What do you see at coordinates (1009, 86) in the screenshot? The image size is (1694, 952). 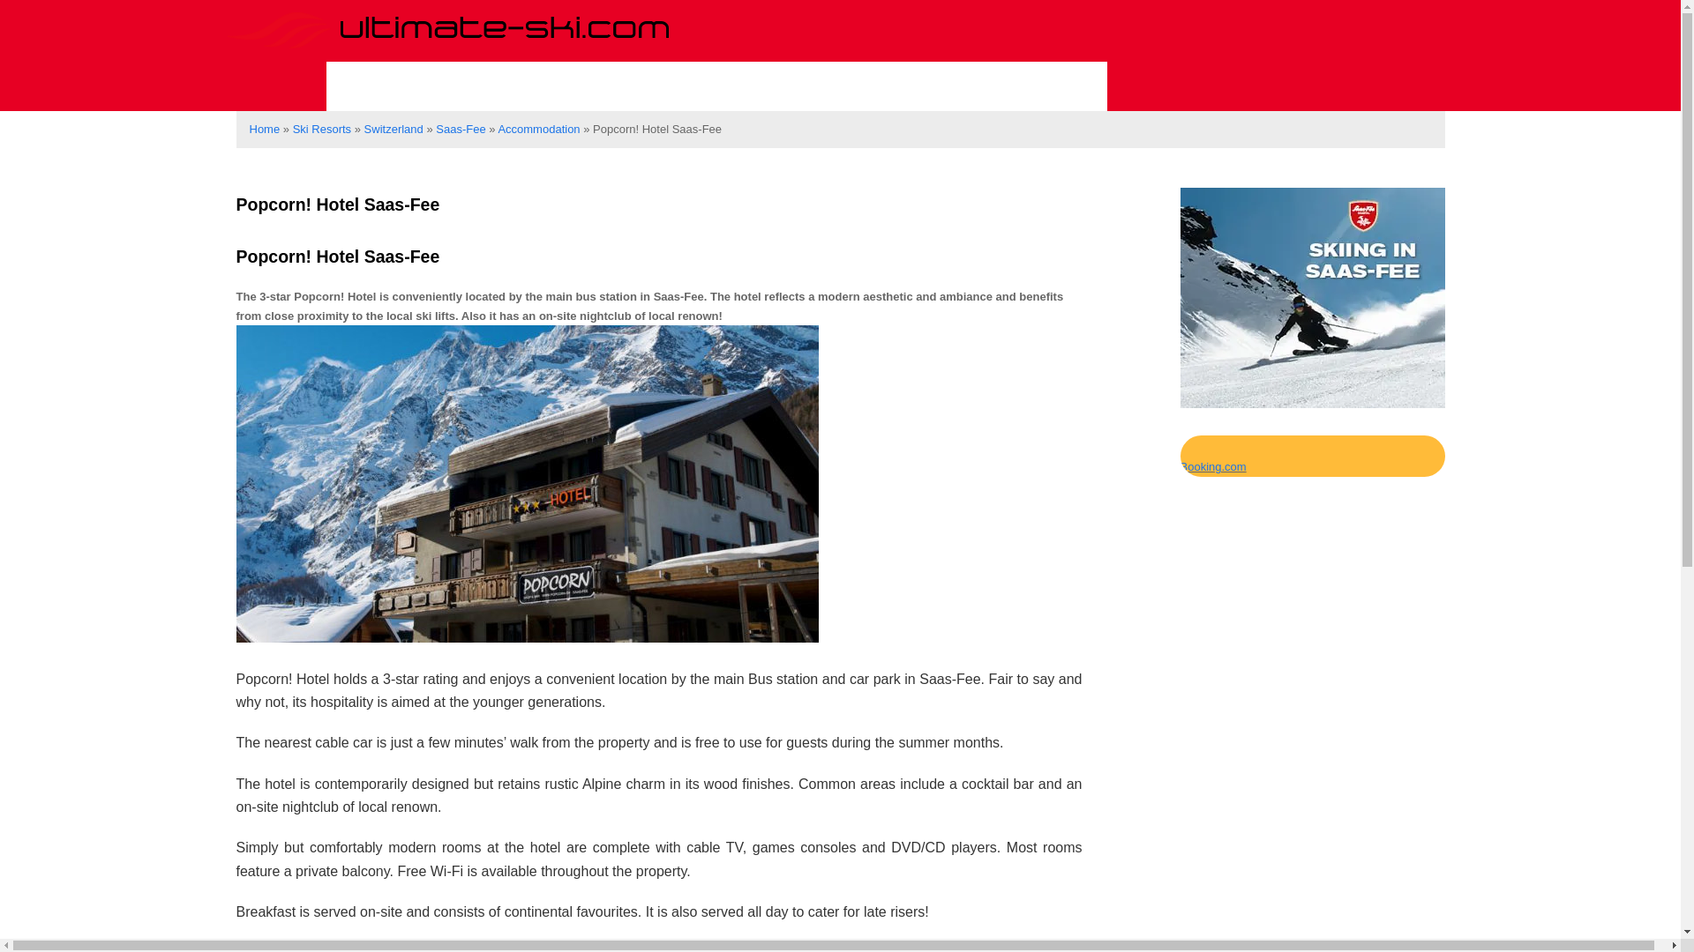 I see `Accommodation` at bounding box center [1009, 86].